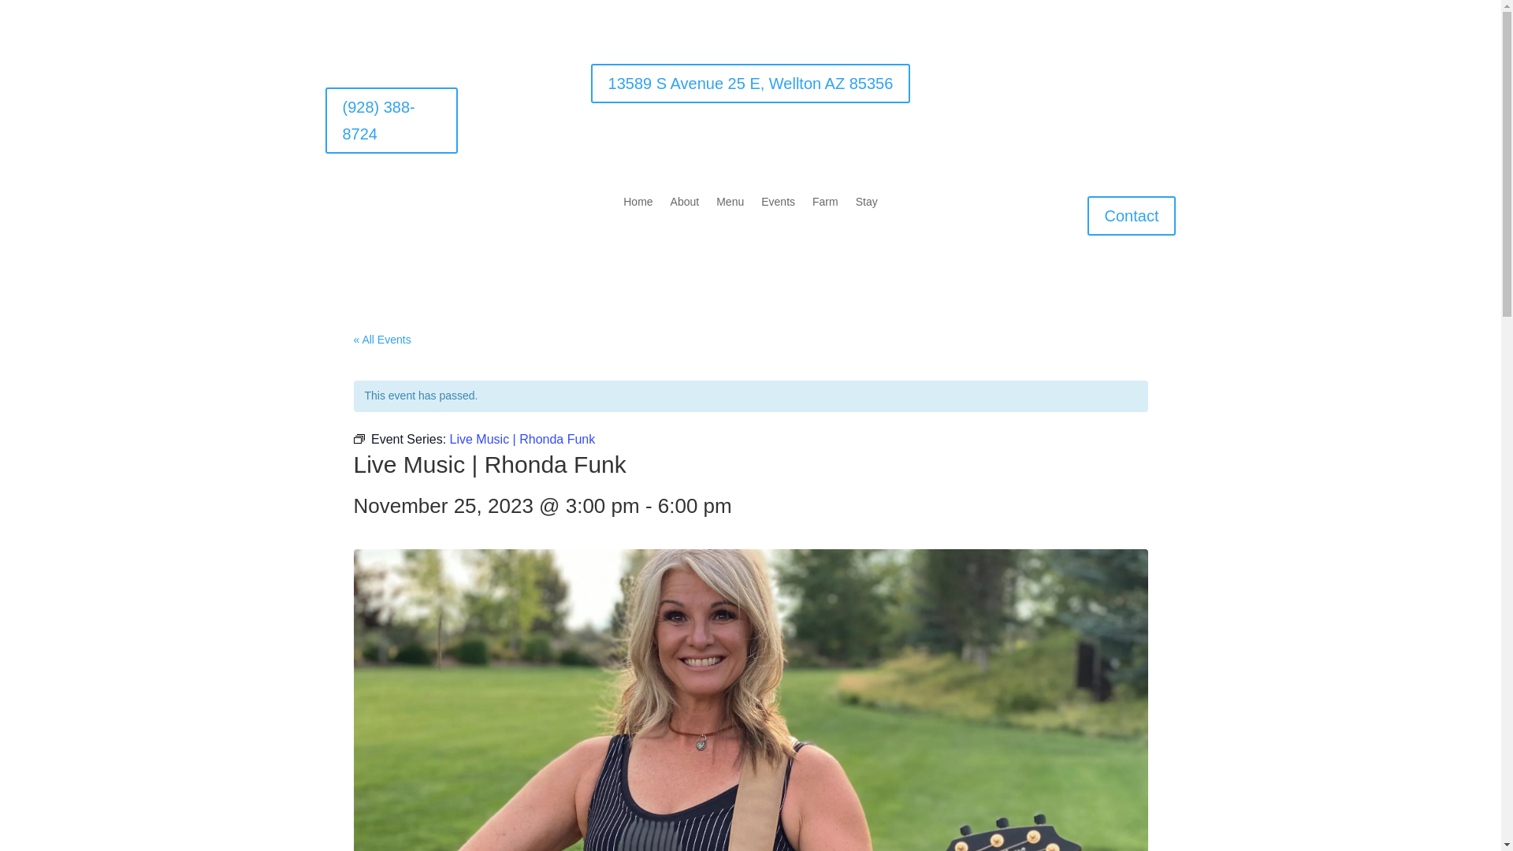  I want to click on 13589 S Avenue 25 E, Wellton AZ 85356, so click(750, 84).